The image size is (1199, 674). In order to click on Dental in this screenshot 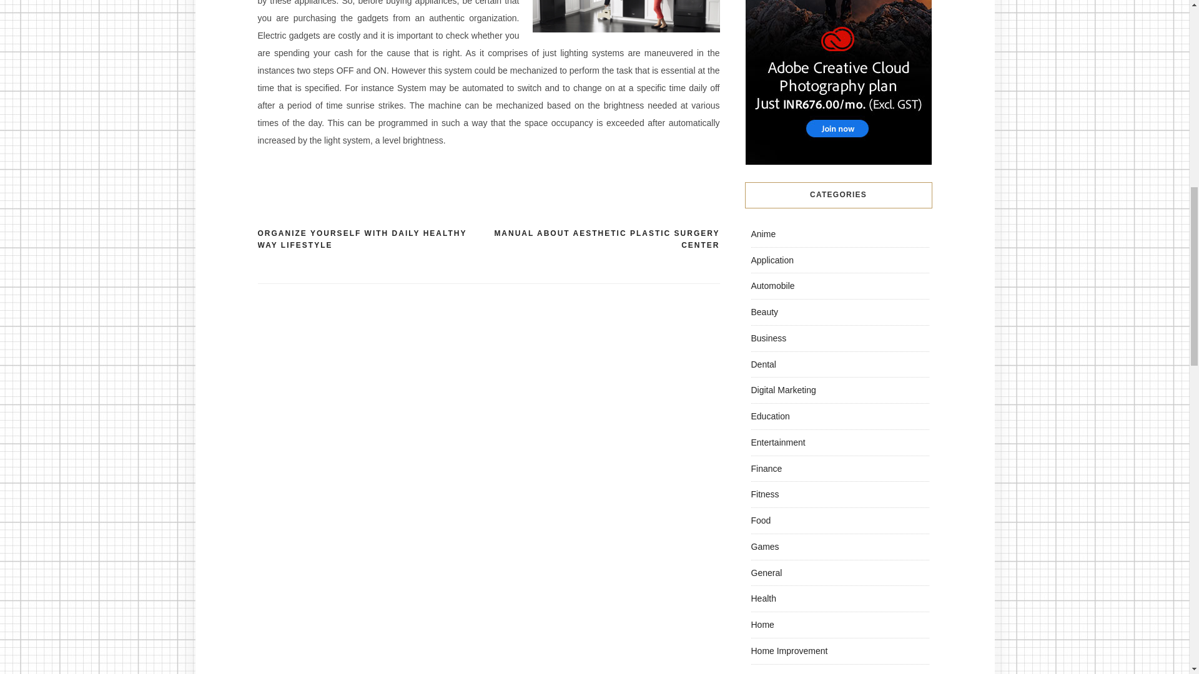, I will do `click(763, 364)`.